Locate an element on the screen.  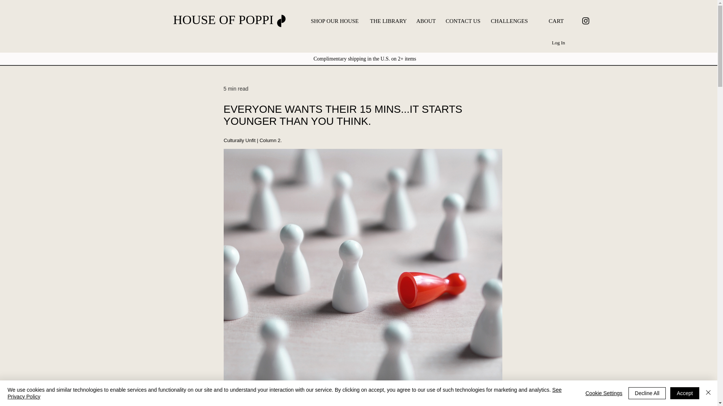
Accept is located at coordinates (685, 393).